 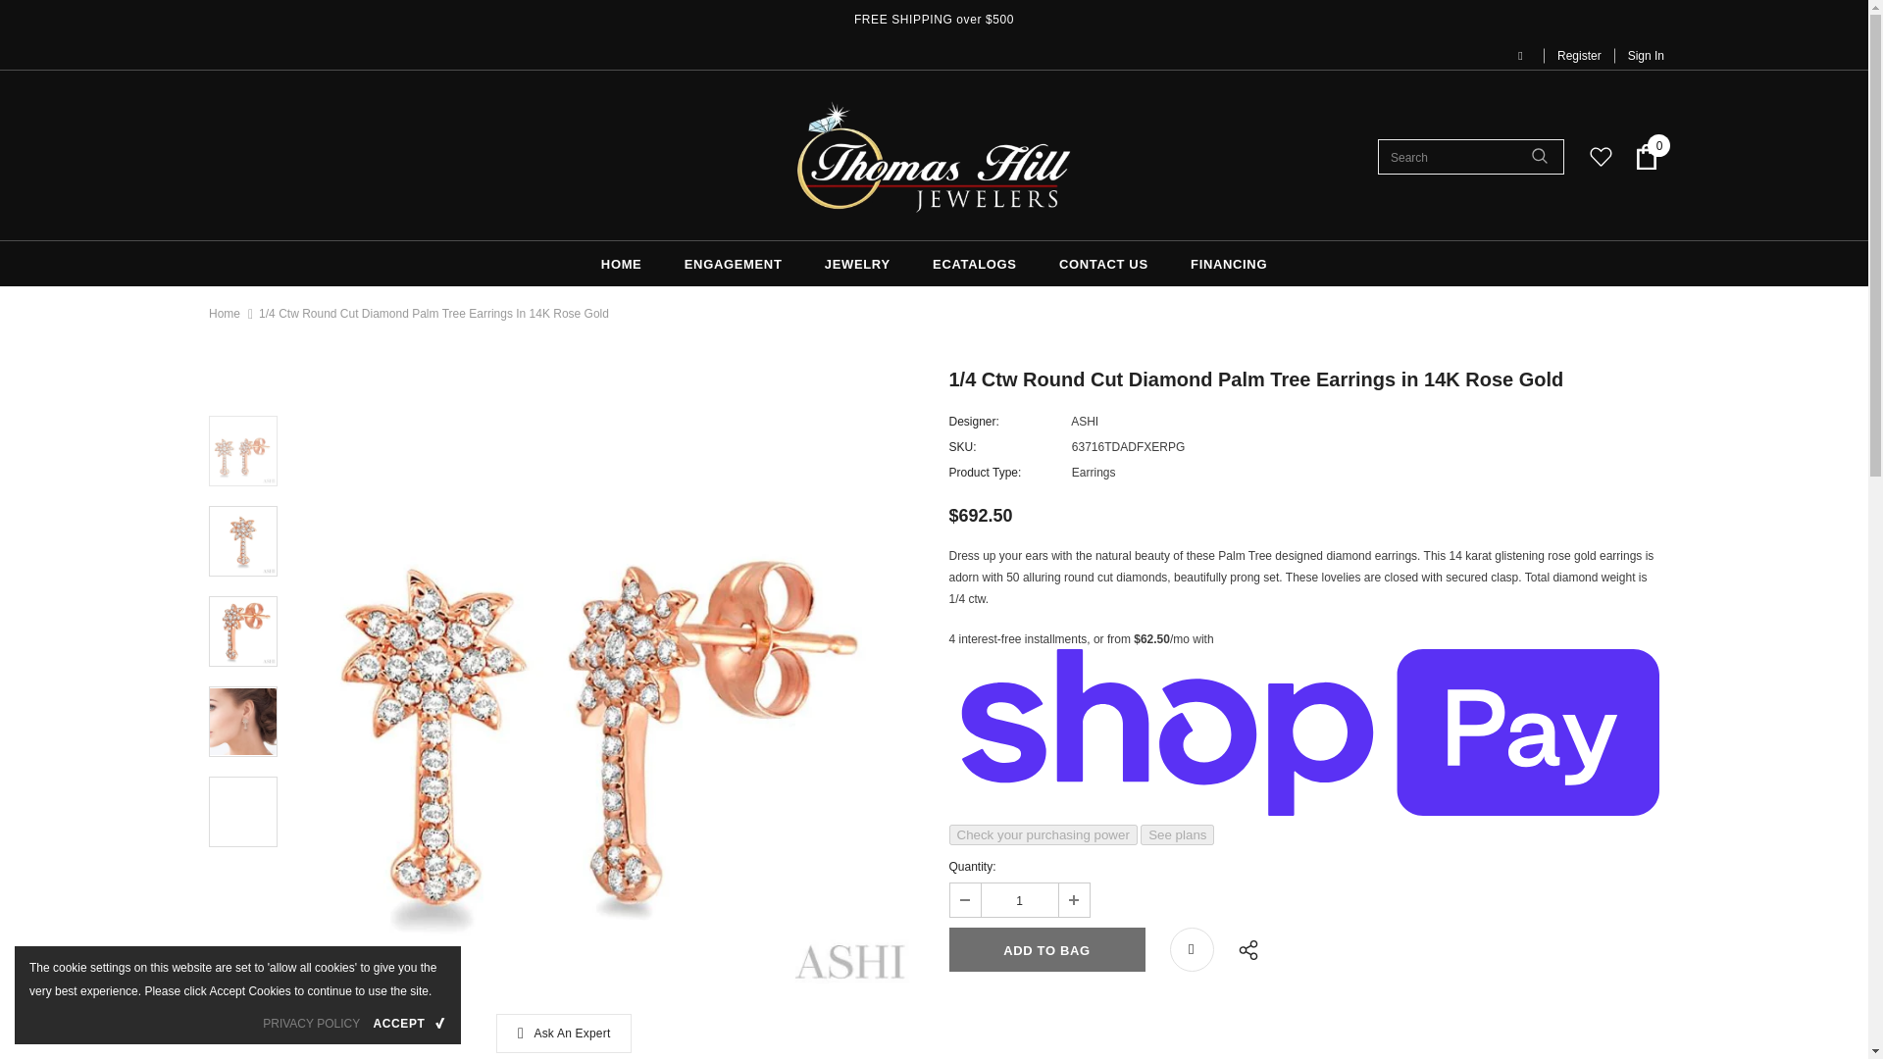 What do you see at coordinates (1046, 949) in the screenshot?
I see `Add to Bag` at bounding box center [1046, 949].